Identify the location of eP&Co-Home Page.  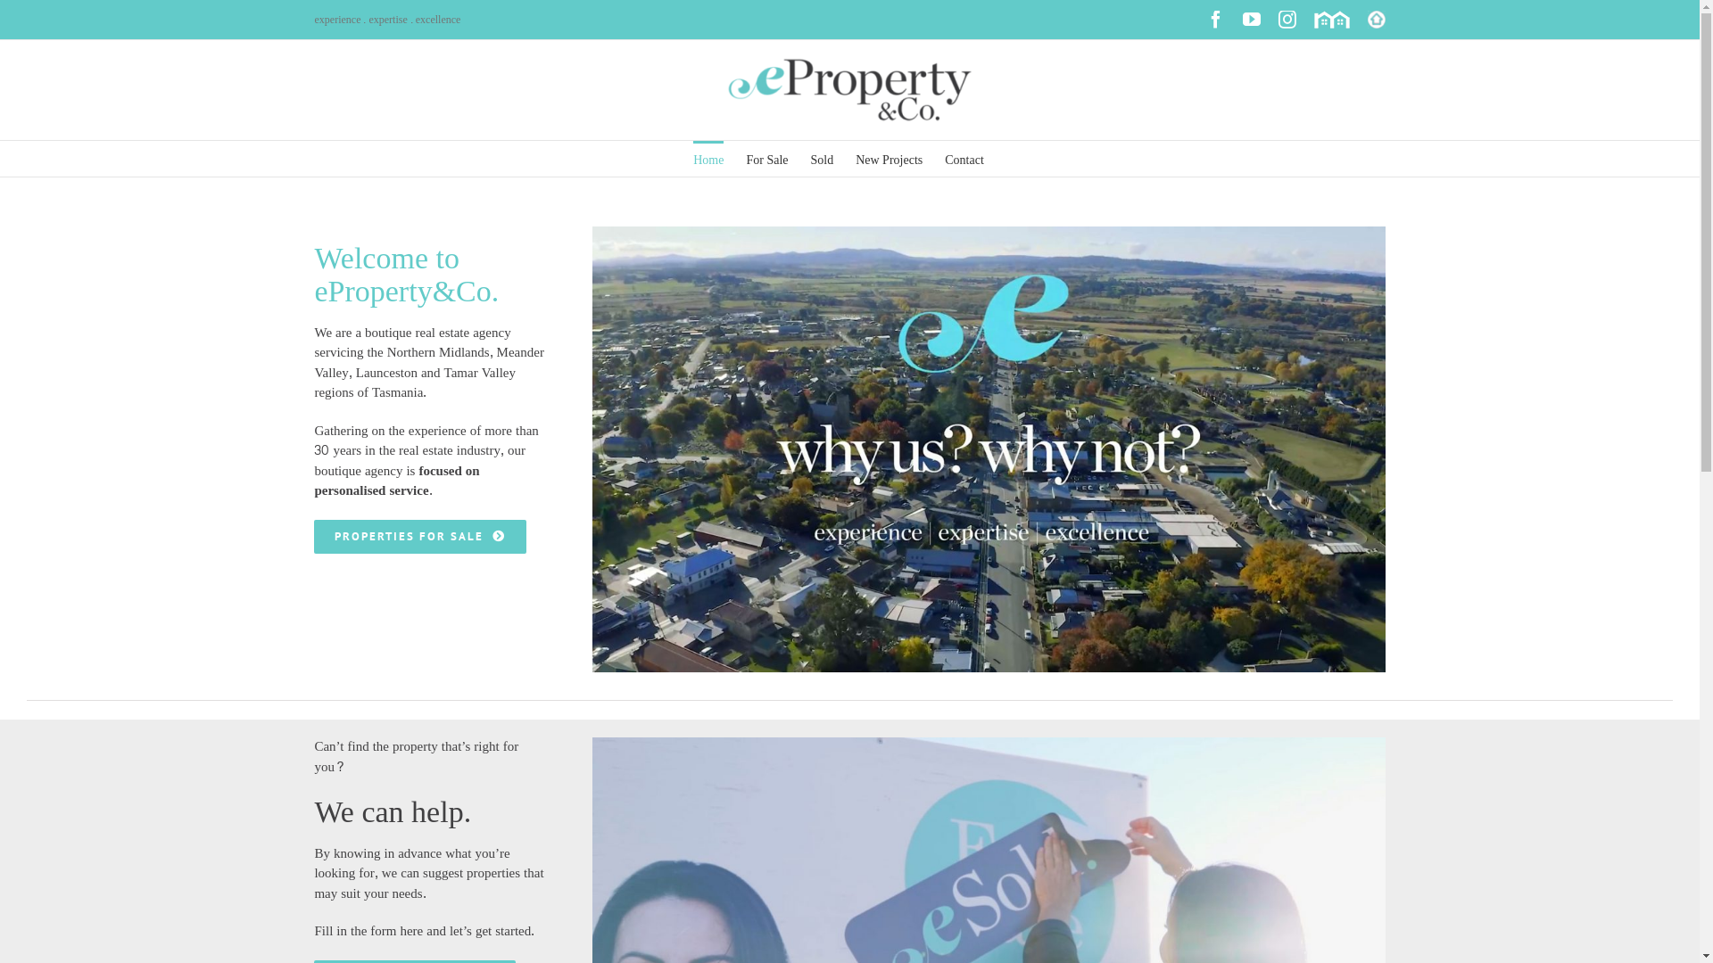
(989, 449).